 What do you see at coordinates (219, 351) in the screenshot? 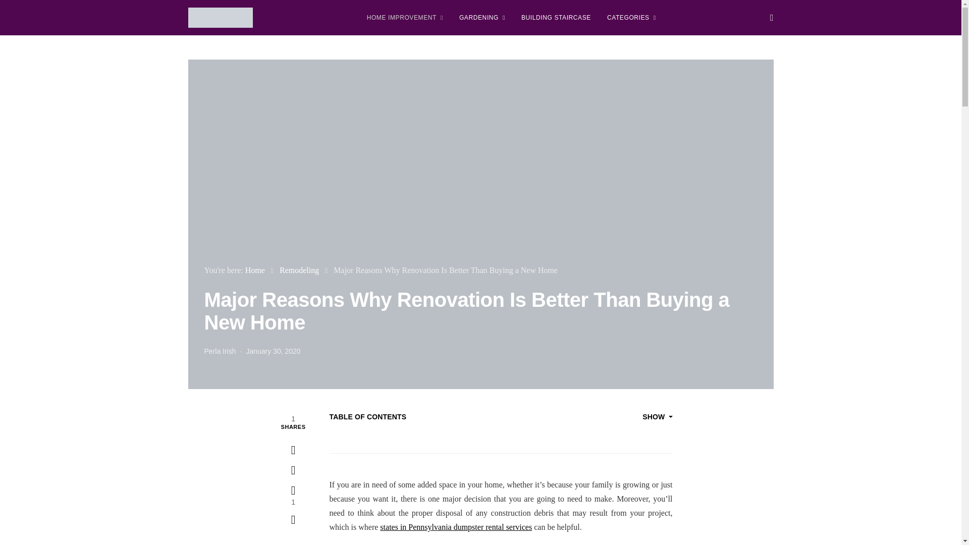
I see `View all posts by Perla Irish` at bounding box center [219, 351].